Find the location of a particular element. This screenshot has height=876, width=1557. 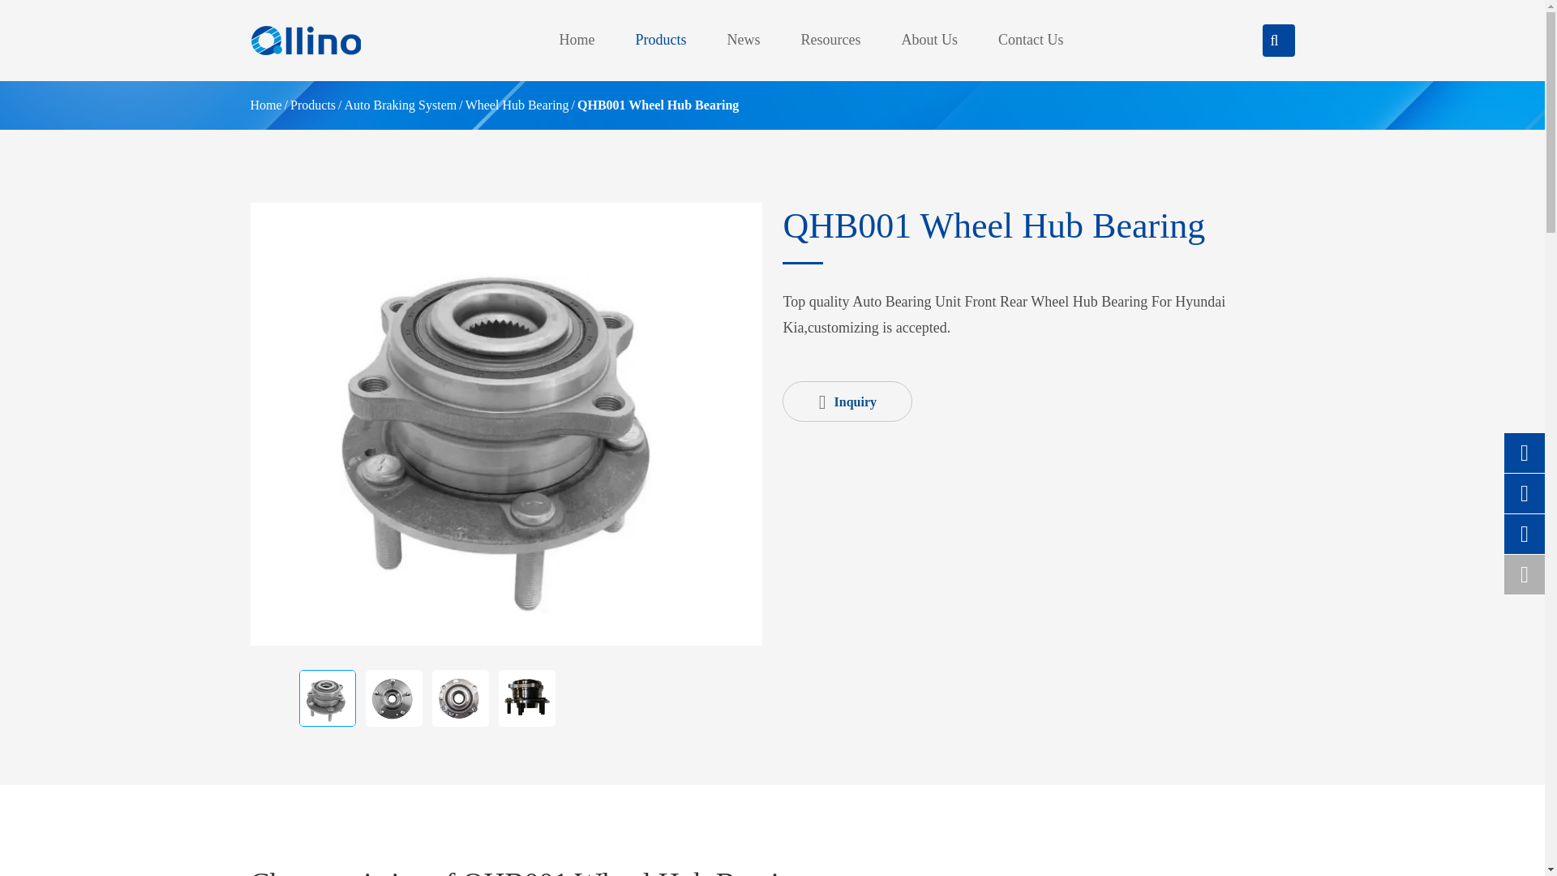

QHB001 Wheel Hub Bearing is located at coordinates (658, 105).